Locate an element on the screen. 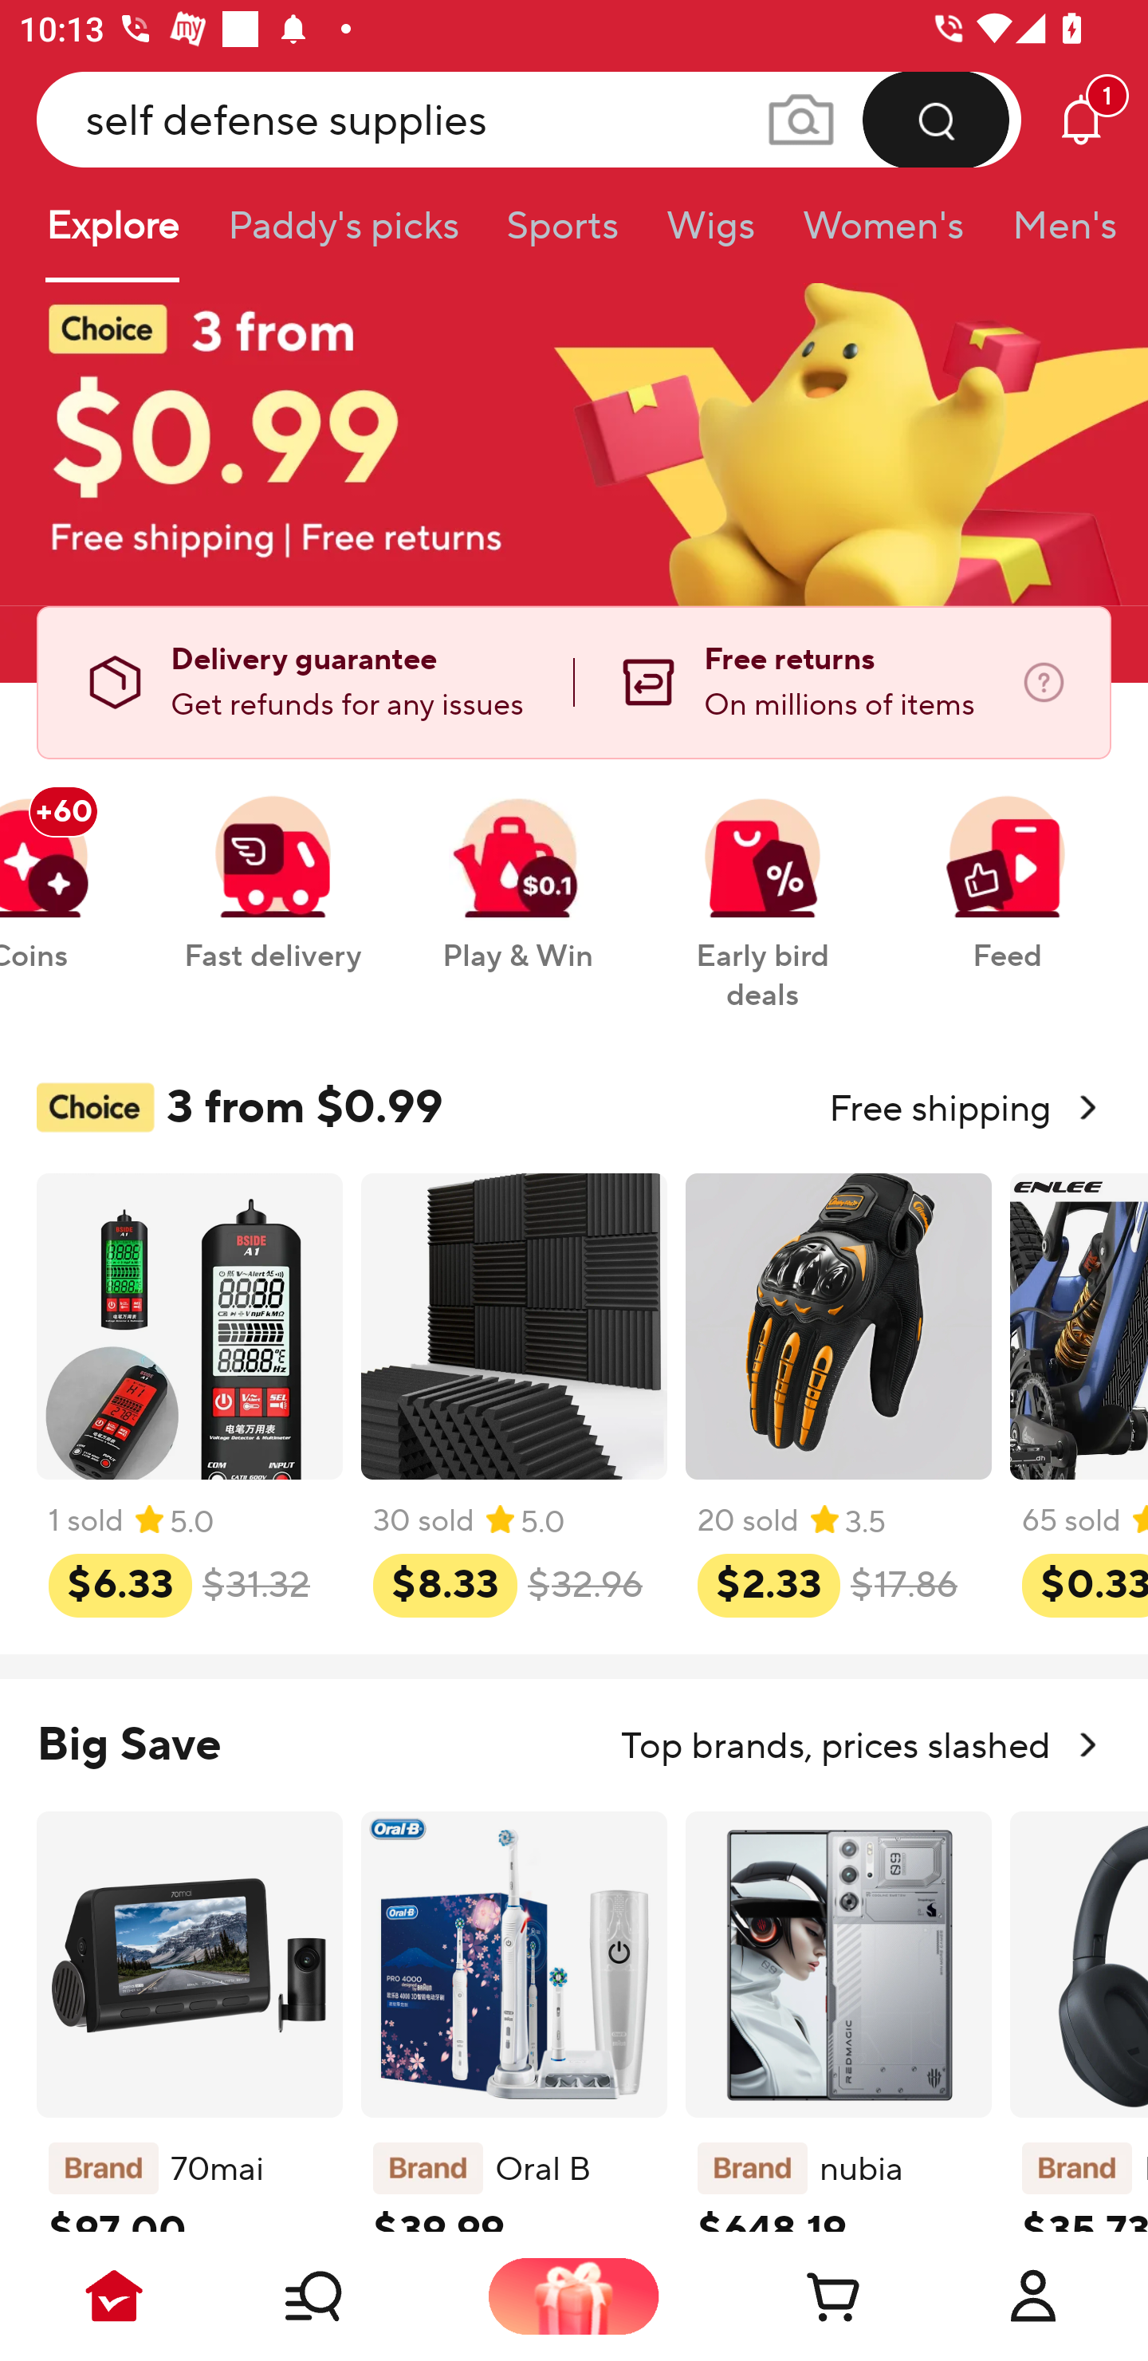 The height and width of the screenshot is (2361, 1148). Men's is located at coordinates (1056, 235).